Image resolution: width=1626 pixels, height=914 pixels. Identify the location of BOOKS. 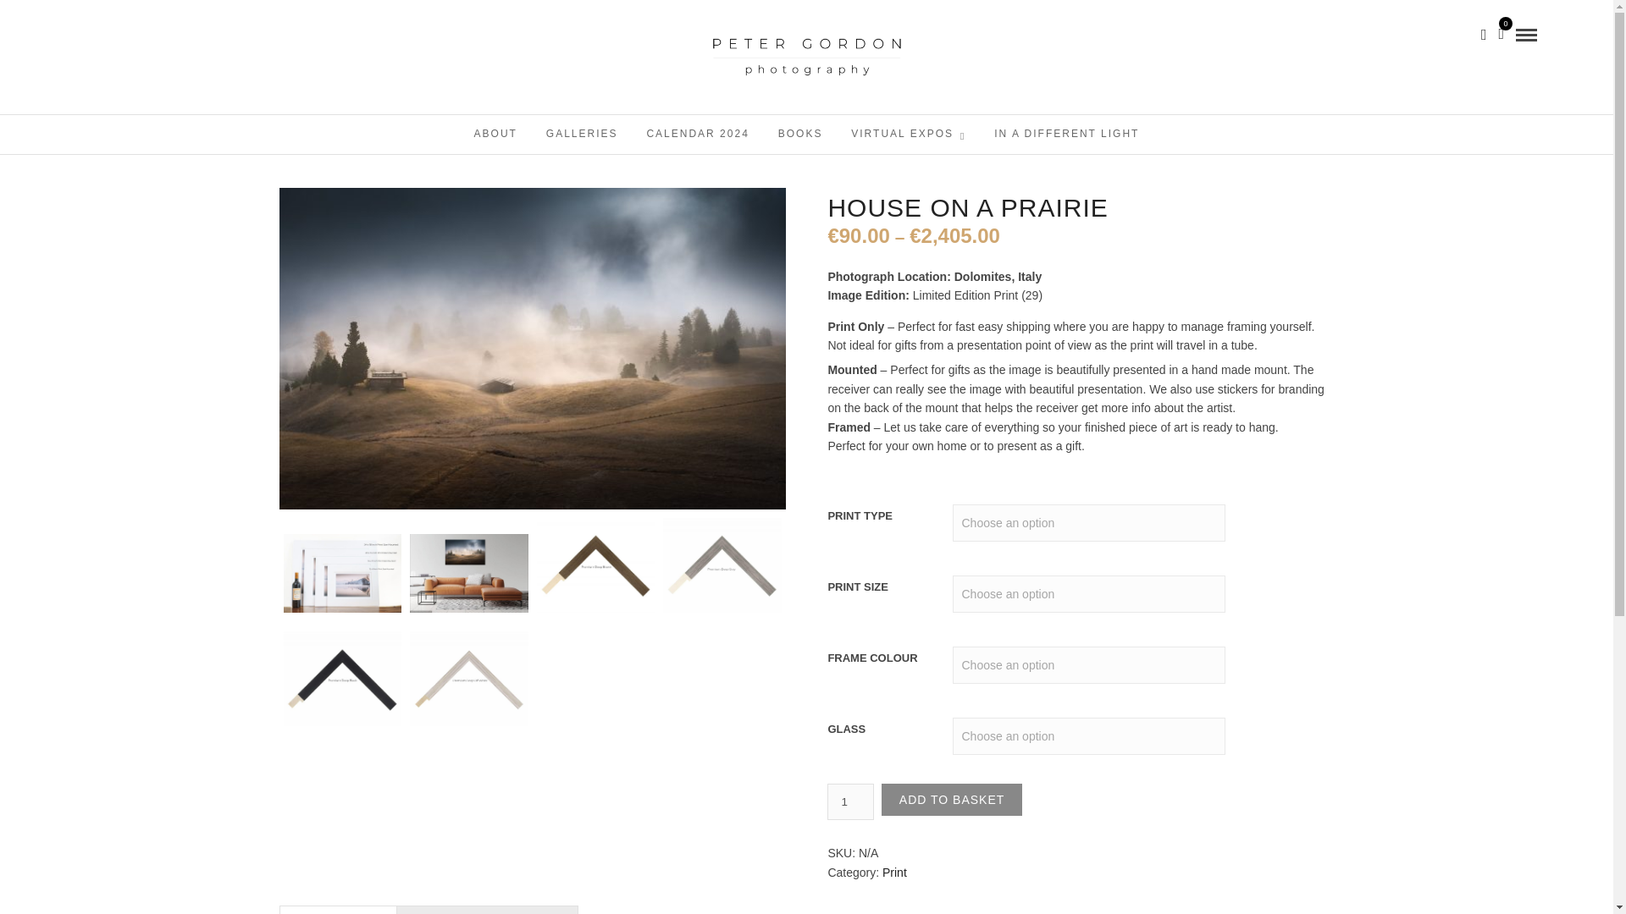
(800, 134).